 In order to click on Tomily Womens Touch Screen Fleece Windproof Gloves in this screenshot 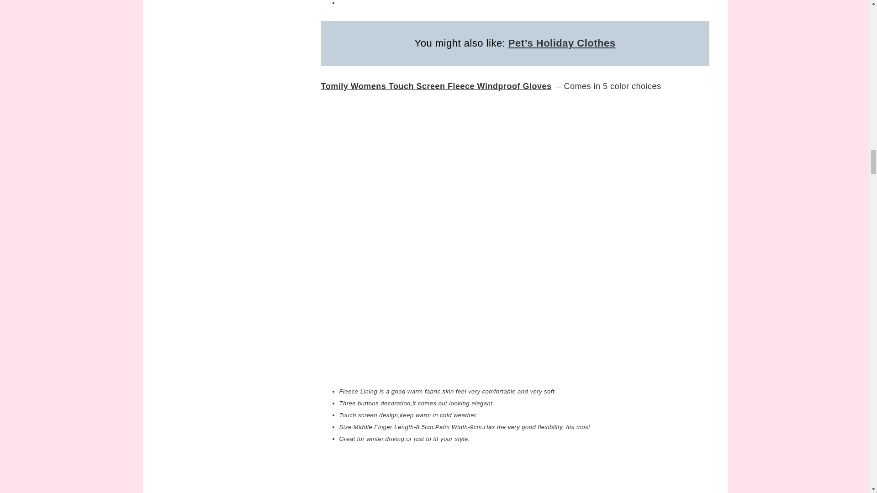, I will do `click(436, 86)`.